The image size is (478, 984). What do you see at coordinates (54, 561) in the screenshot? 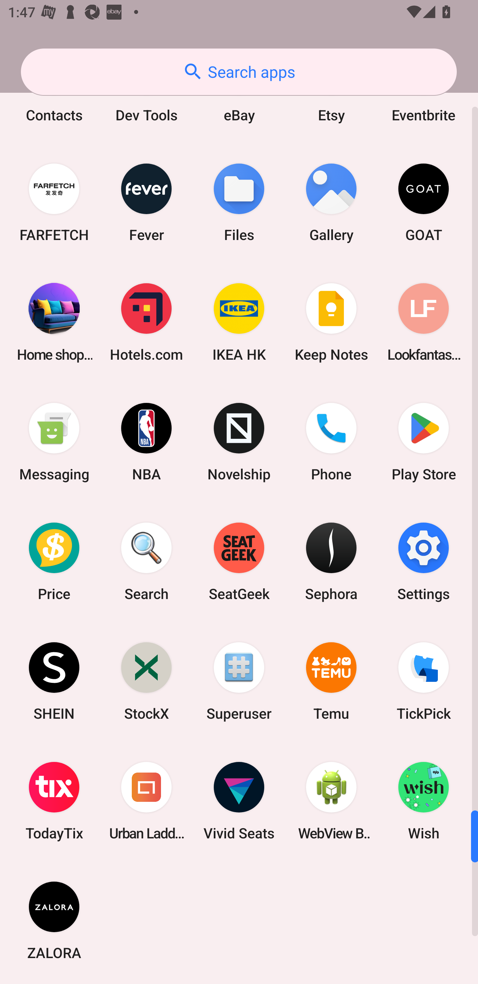
I see `Price` at bounding box center [54, 561].